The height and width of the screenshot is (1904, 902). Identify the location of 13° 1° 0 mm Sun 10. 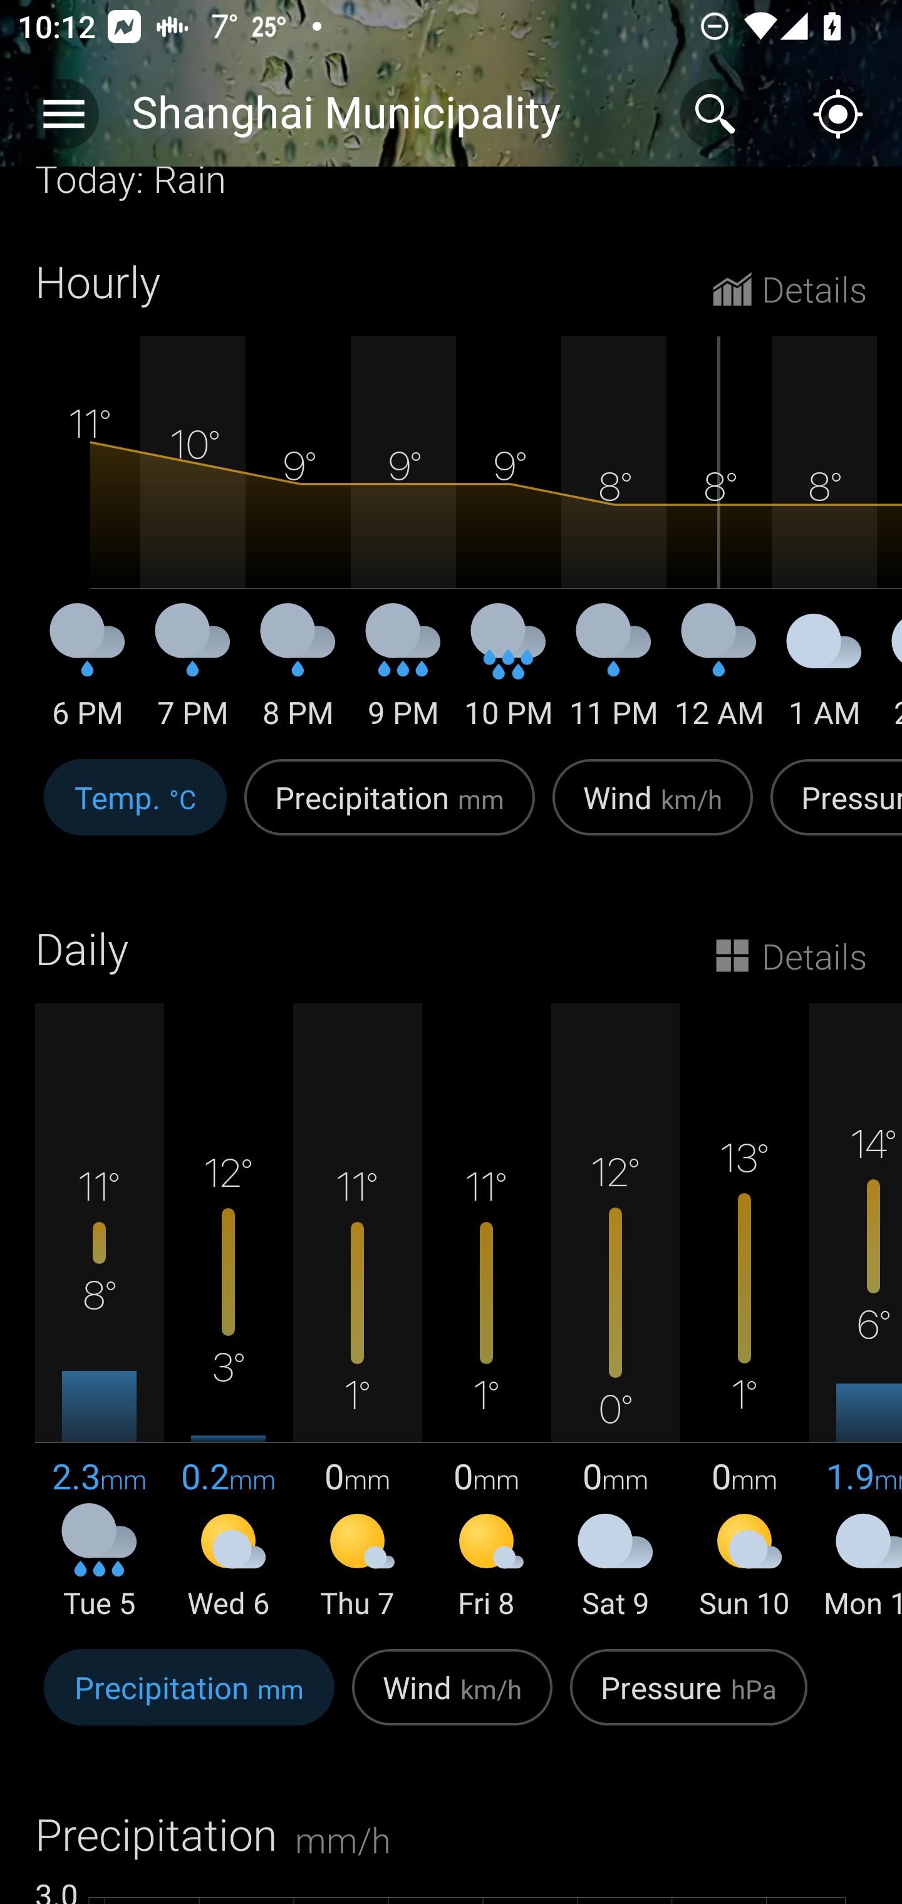
(744, 1313).